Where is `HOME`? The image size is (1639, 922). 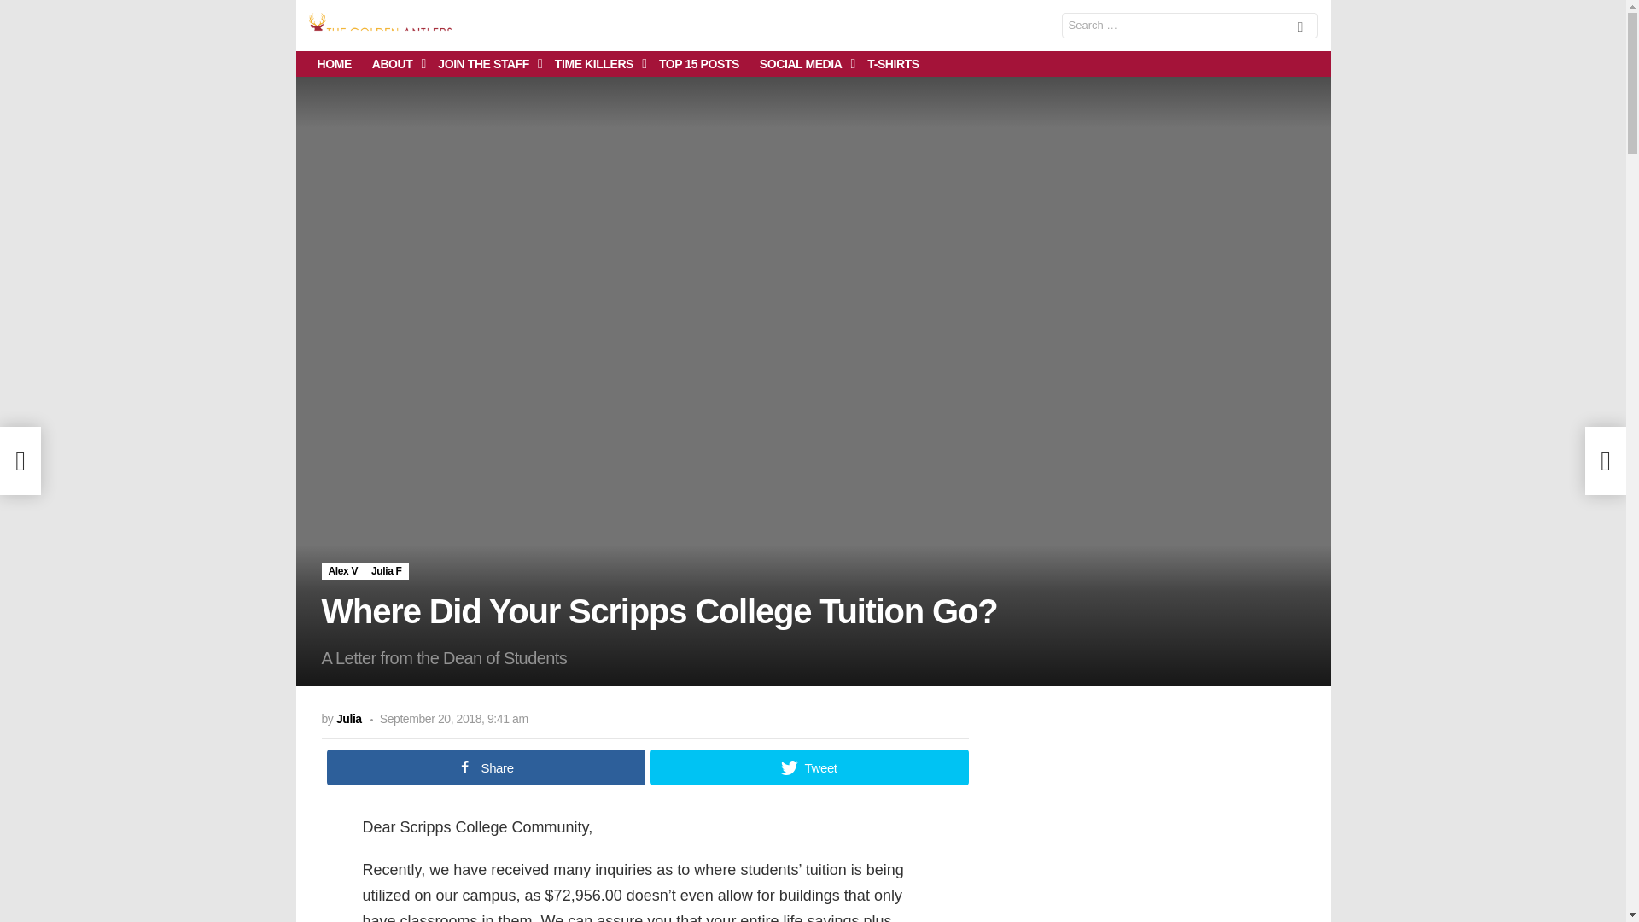
HOME is located at coordinates (335, 63).